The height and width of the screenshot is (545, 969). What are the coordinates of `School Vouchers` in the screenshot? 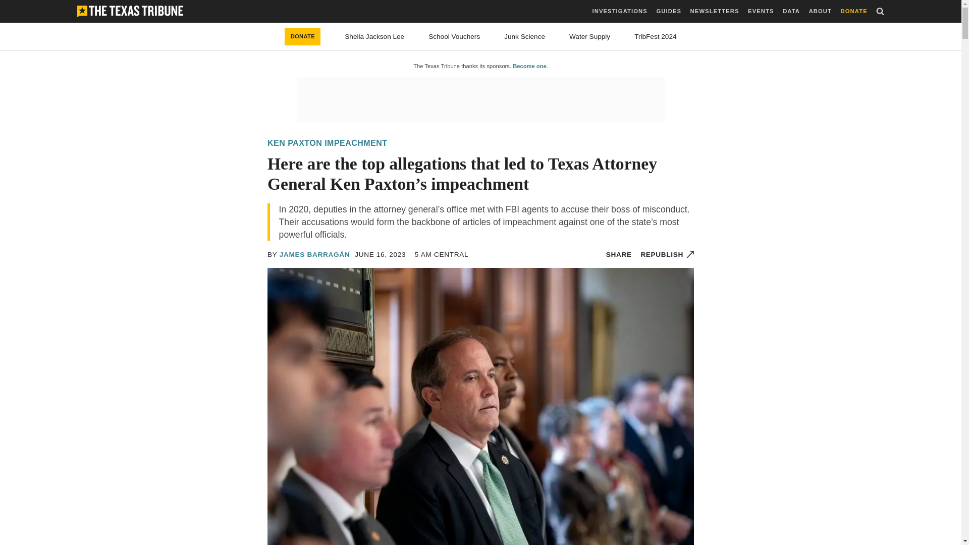 It's located at (454, 36).